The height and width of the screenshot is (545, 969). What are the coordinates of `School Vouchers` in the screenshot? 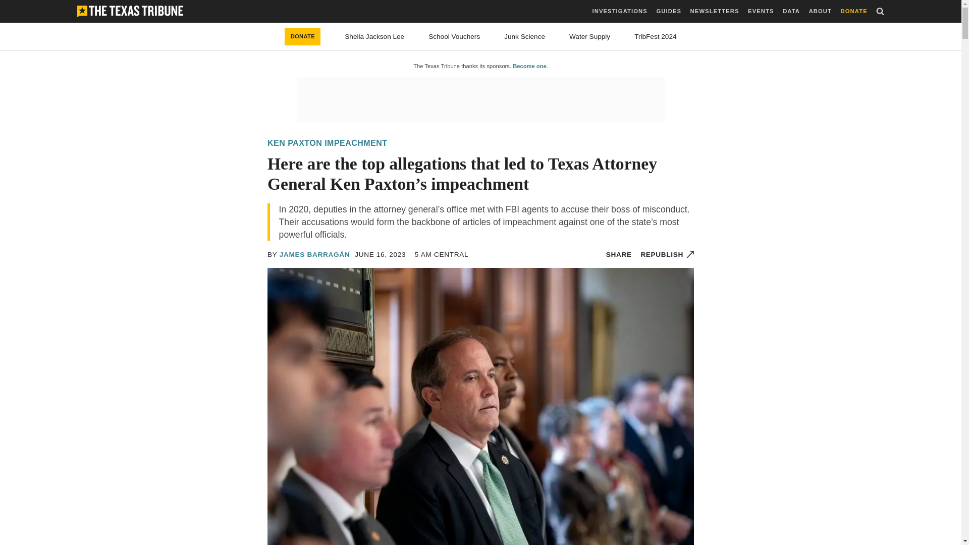 It's located at (454, 36).